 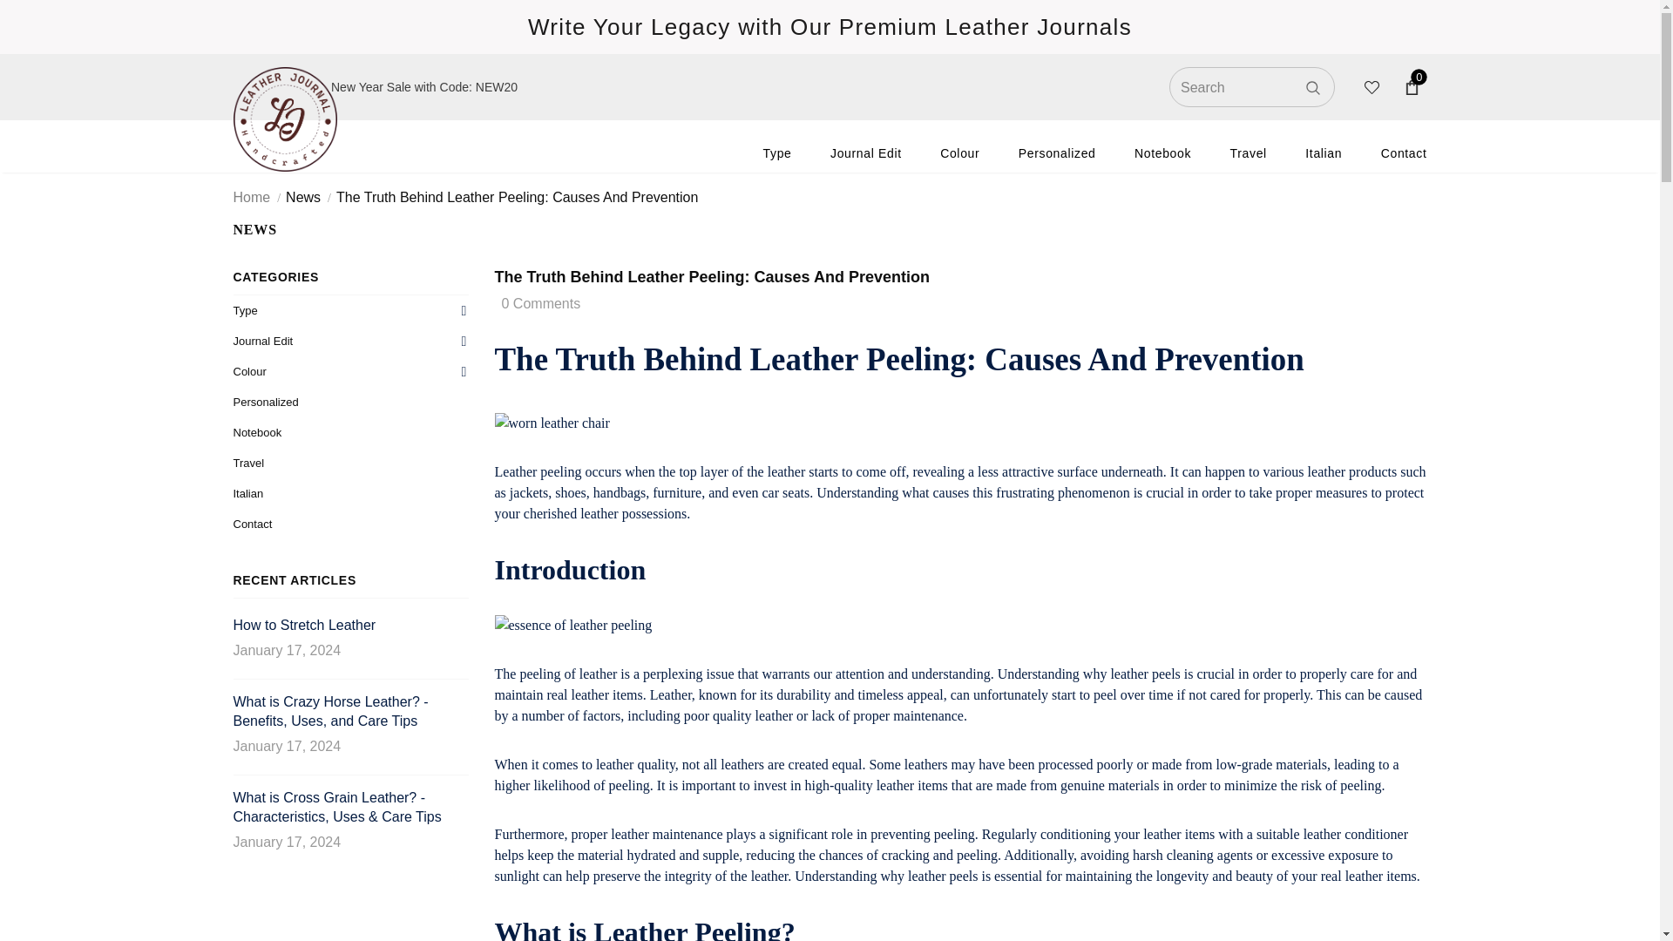 I want to click on Colour, so click(x=959, y=152).